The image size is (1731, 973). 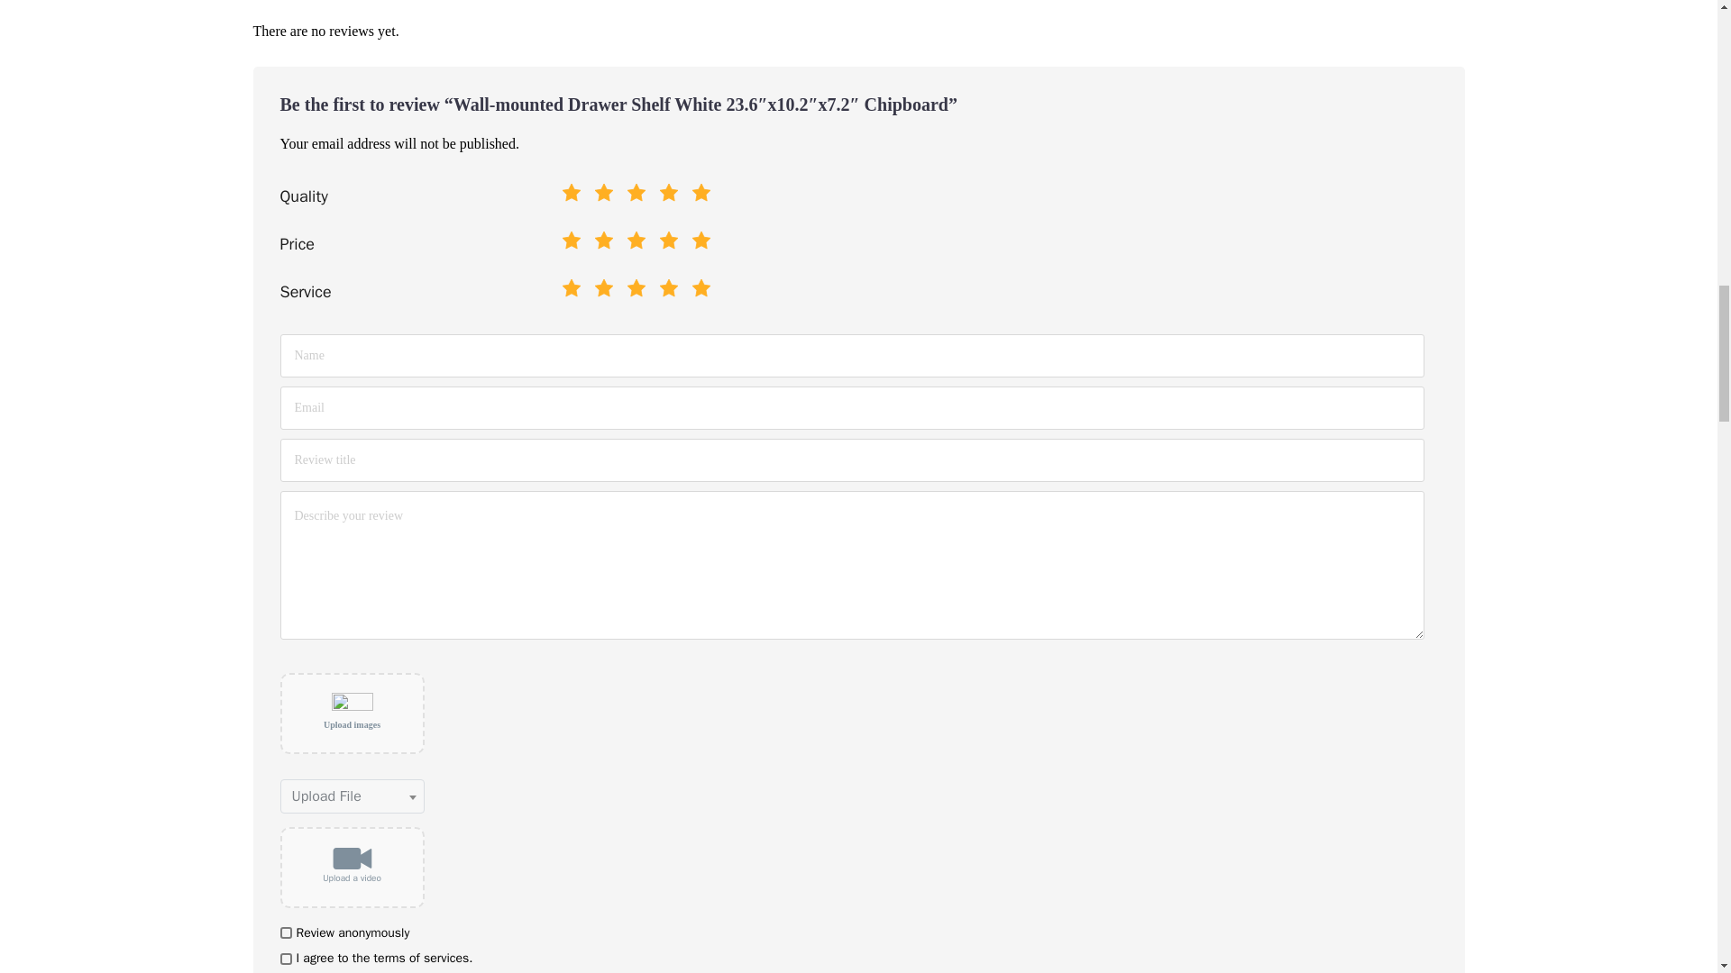 I want to click on Outstanding, so click(x=701, y=196).